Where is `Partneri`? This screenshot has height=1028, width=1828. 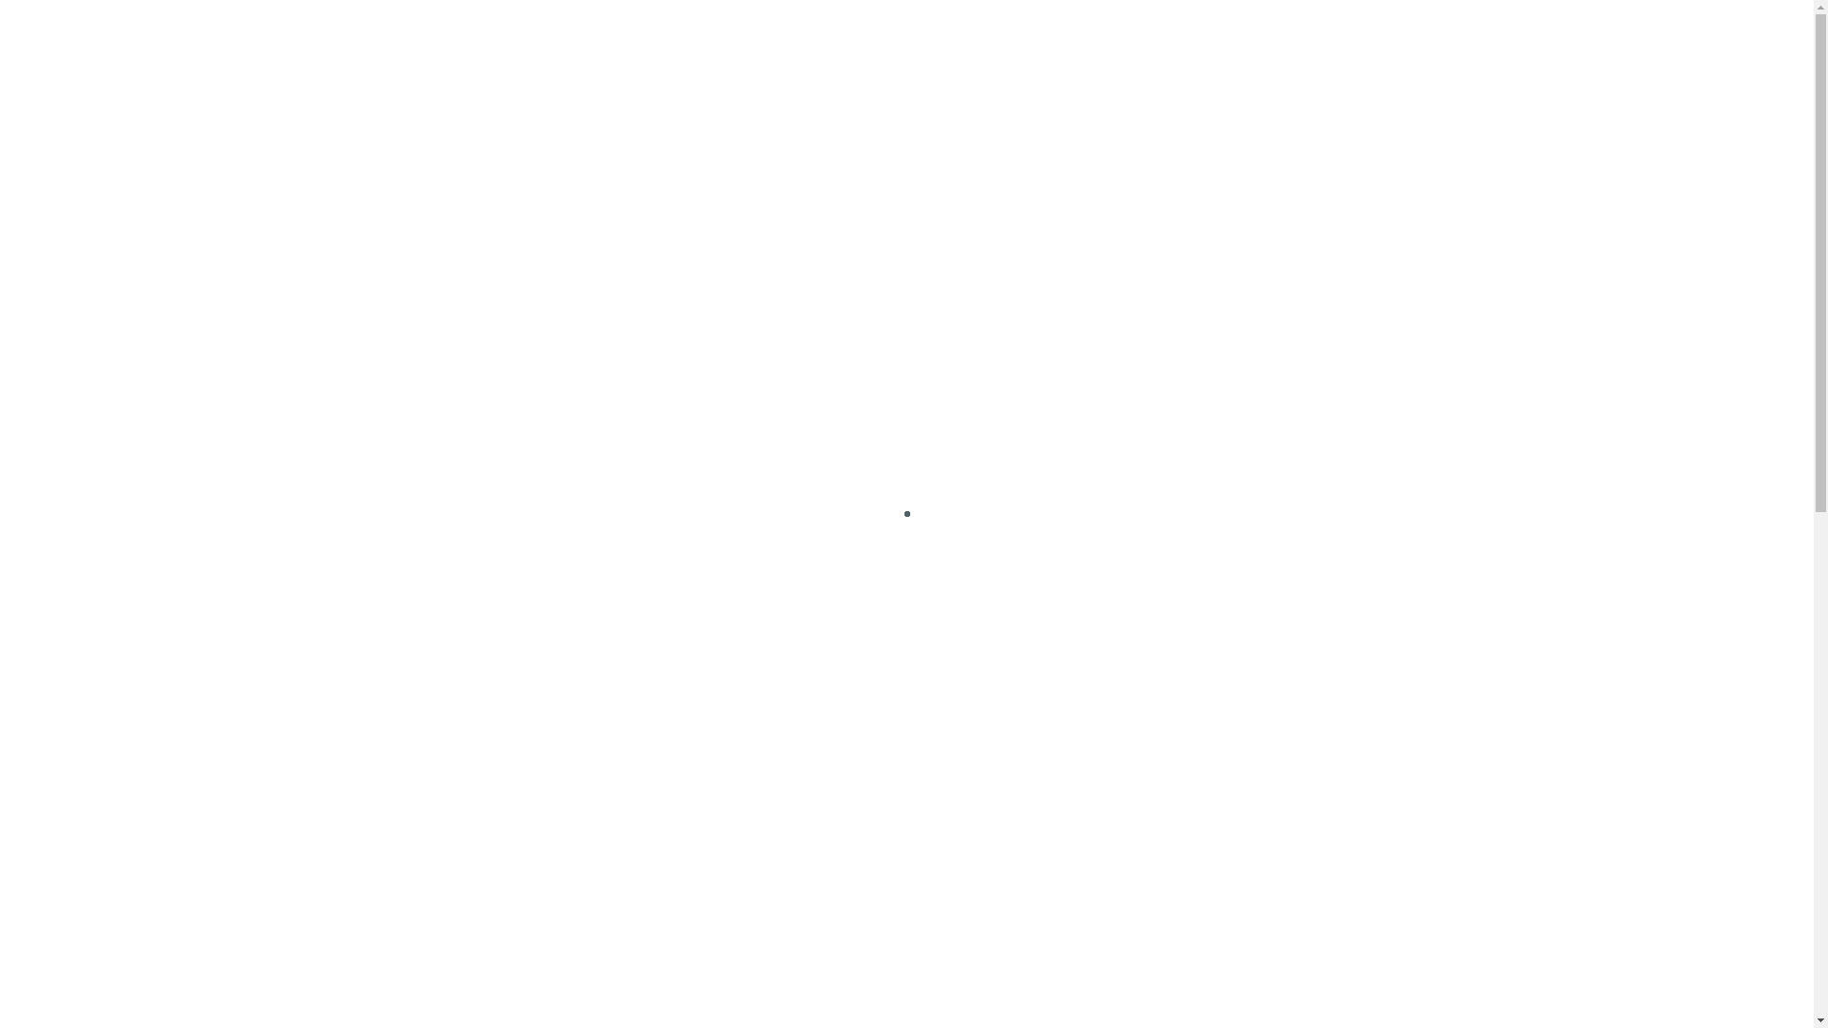 Partneri is located at coordinates (1243, 52).